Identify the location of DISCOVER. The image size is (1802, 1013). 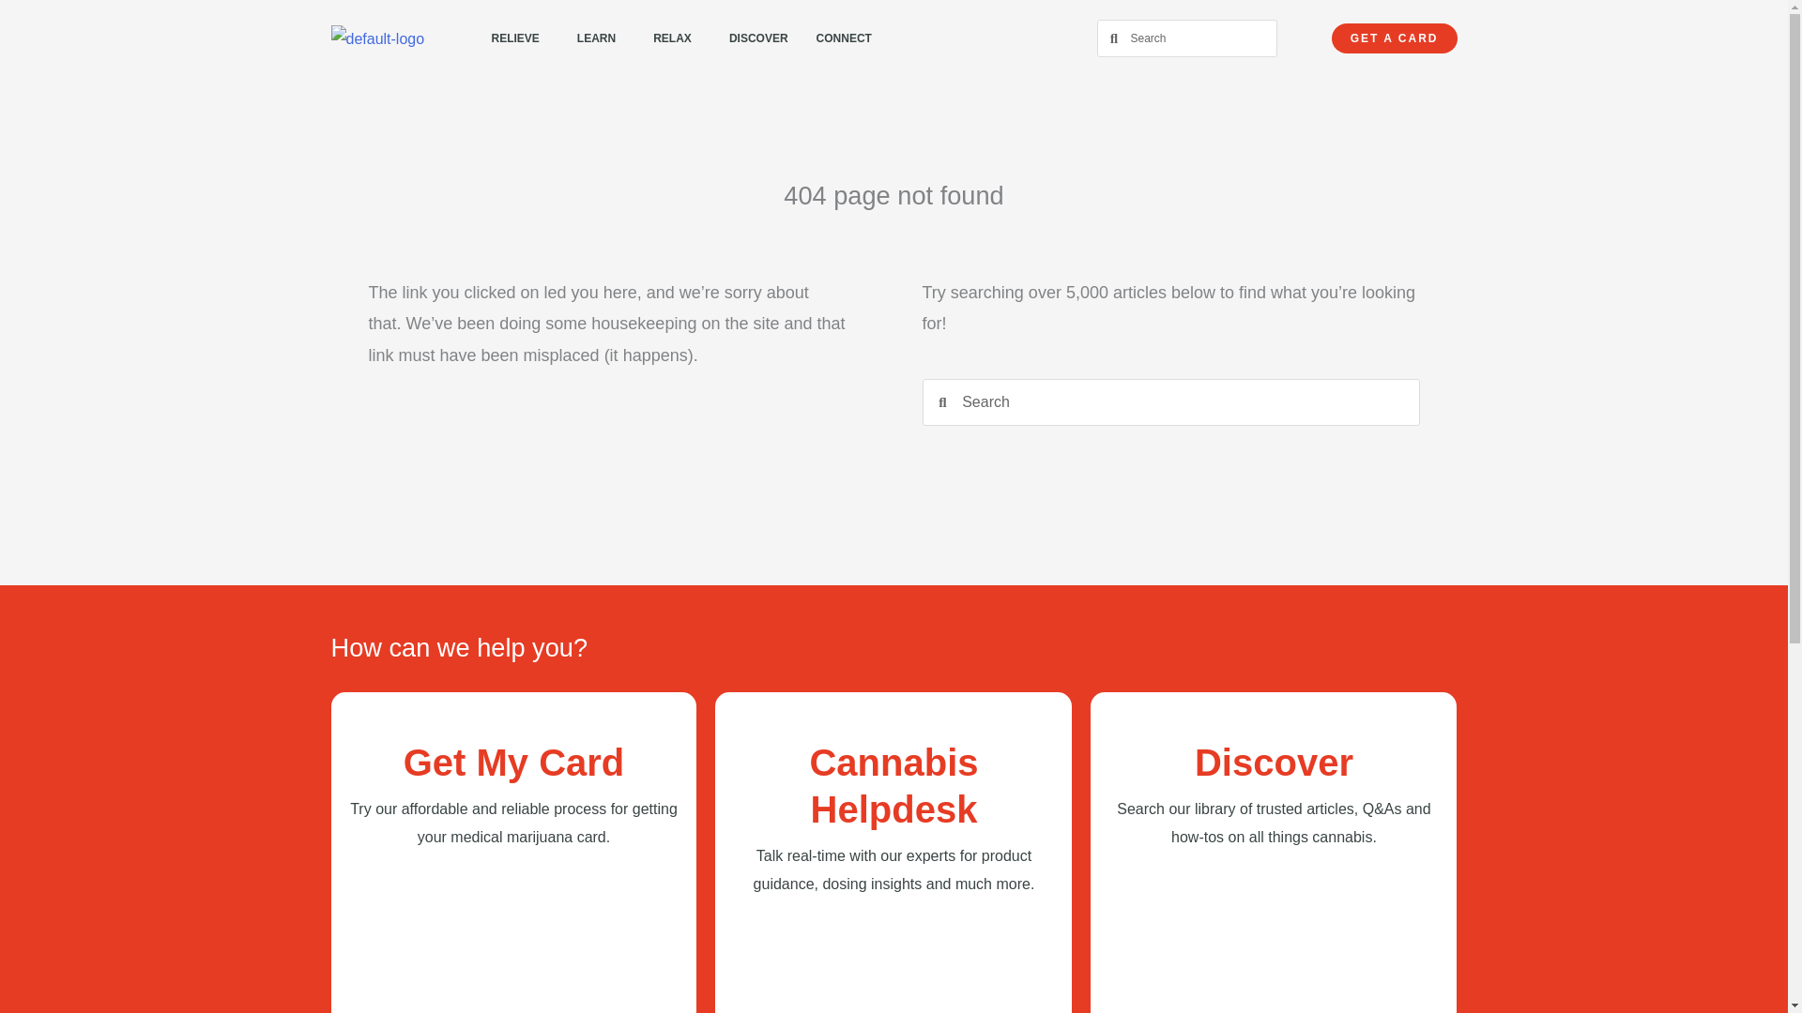
(758, 38).